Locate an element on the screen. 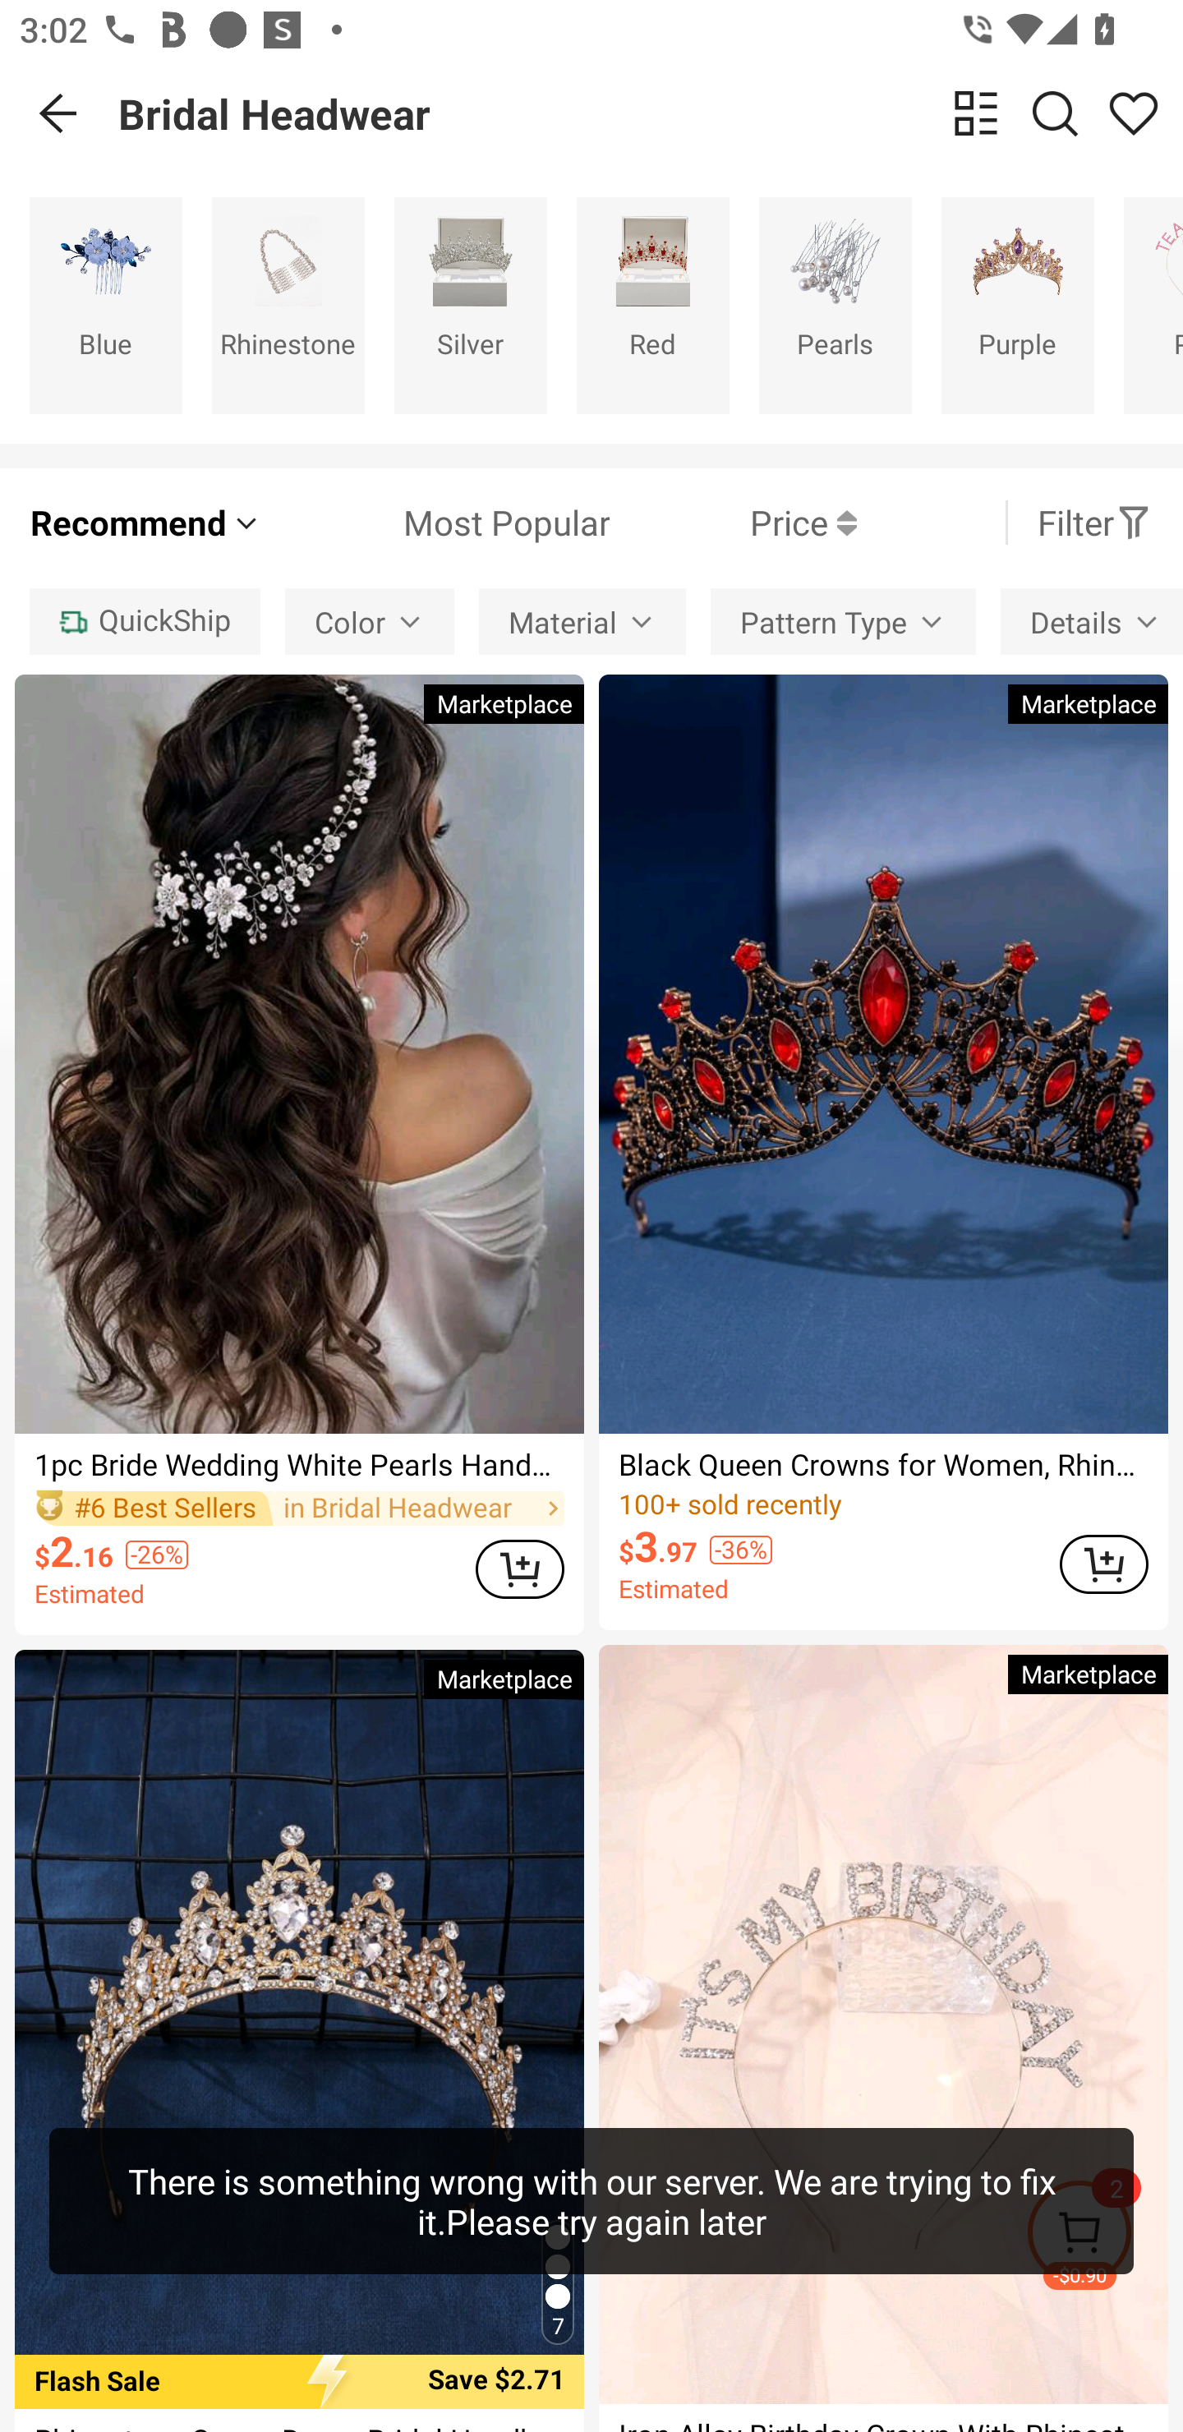 The image size is (1183, 2432). Share is located at coordinates (1134, 113).